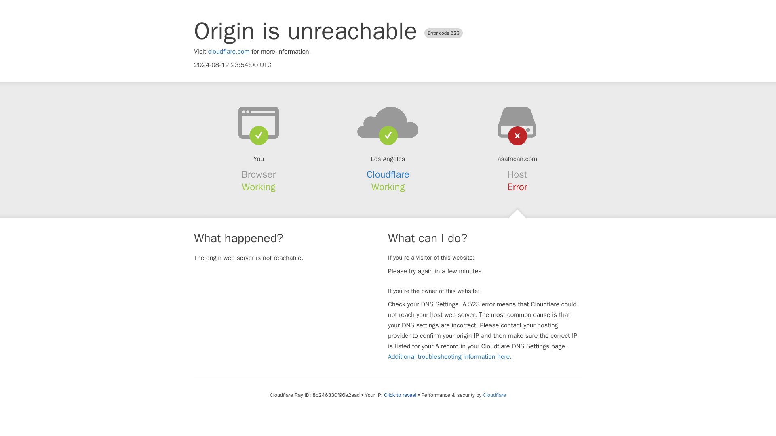  What do you see at coordinates (388, 174) in the screenshot?
I see `Cloudflare` at bounding box center [388, 174].